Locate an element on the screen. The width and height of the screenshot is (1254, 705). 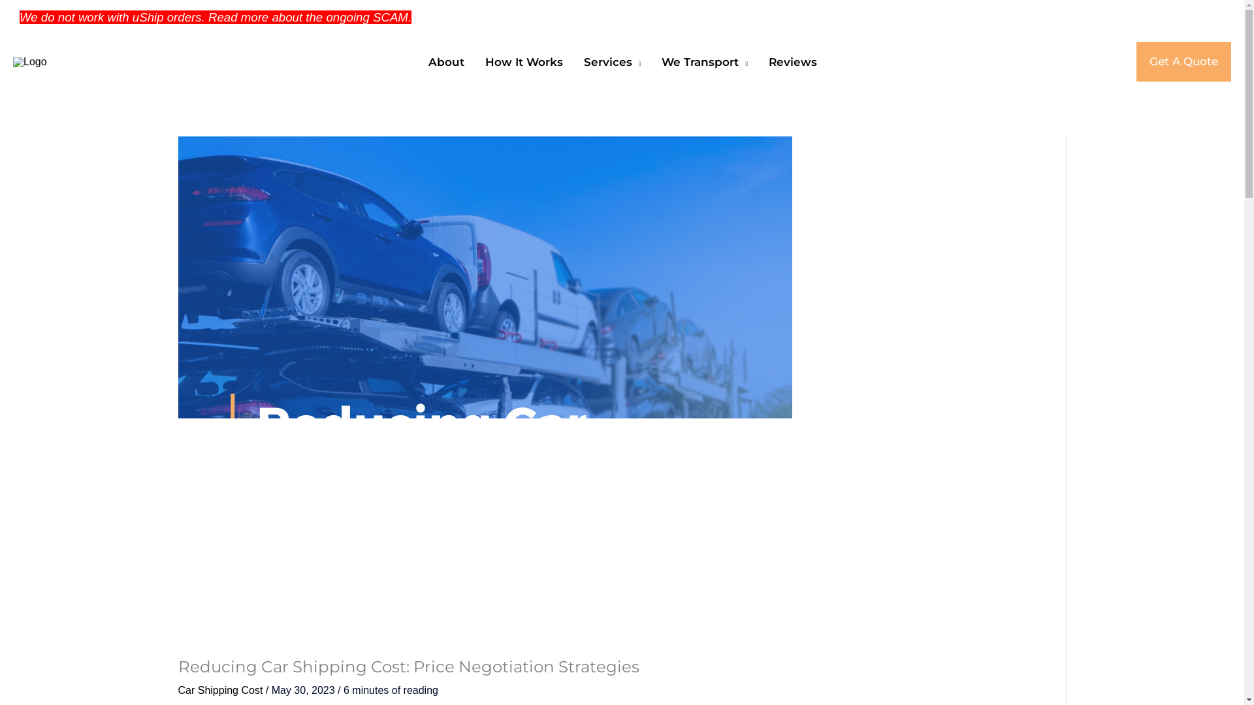
Reviews is located at coordinates (792, 61).